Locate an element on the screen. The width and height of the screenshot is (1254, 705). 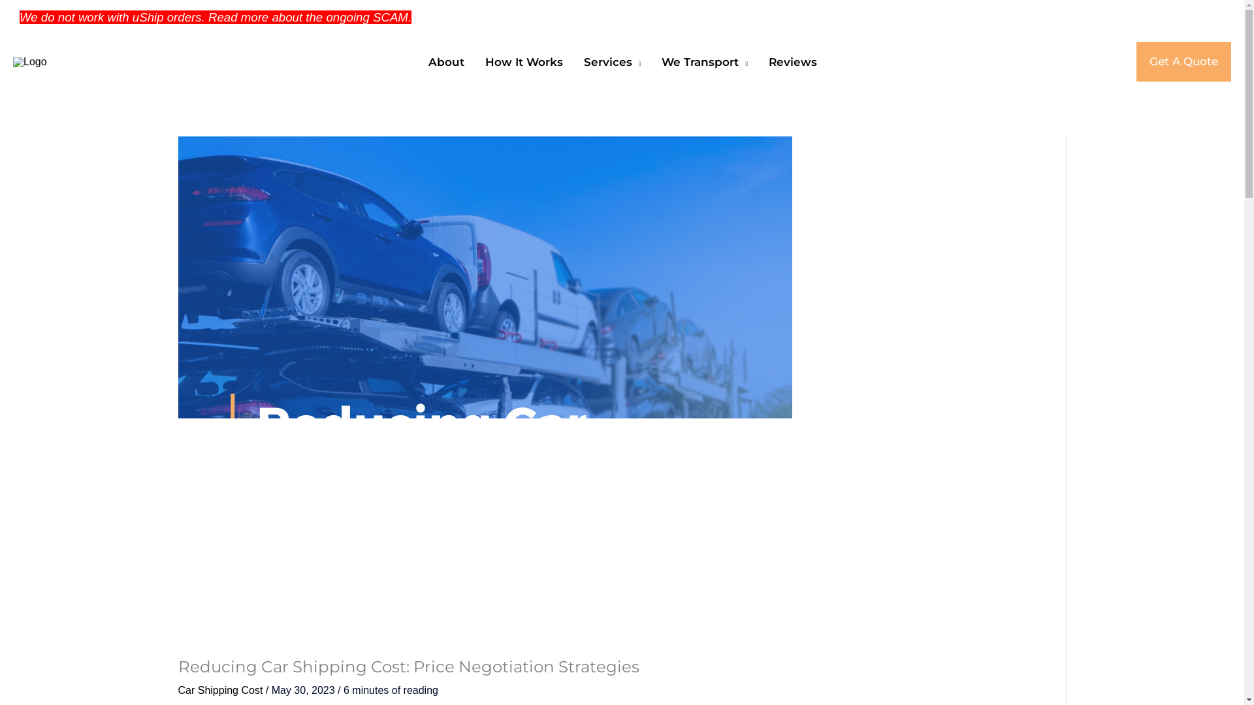
Reviews is located at coordinates (792, 61).